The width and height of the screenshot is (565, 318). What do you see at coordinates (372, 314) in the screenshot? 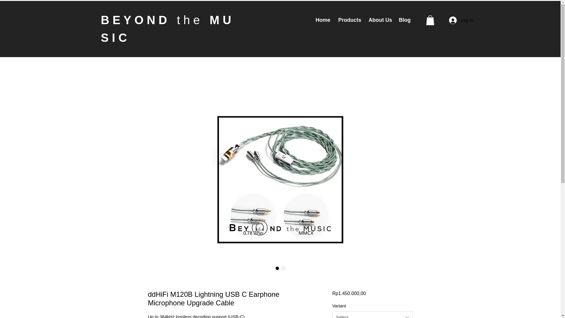
I see `Select` at bounding box center [372, 314].